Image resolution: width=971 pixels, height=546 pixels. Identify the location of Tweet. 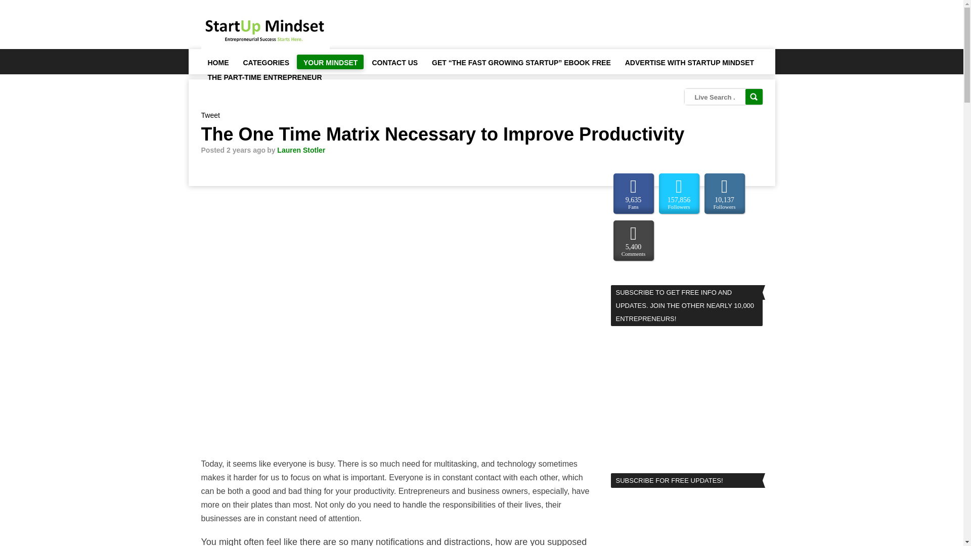
(210, 115).